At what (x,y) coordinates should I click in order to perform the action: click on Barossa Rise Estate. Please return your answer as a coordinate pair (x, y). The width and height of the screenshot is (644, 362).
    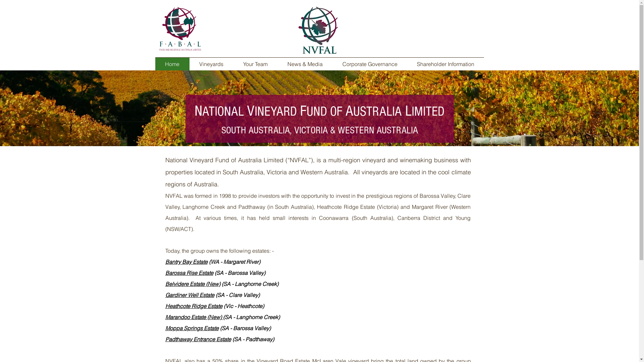
    Looking at the image, I should click on (189, 273).